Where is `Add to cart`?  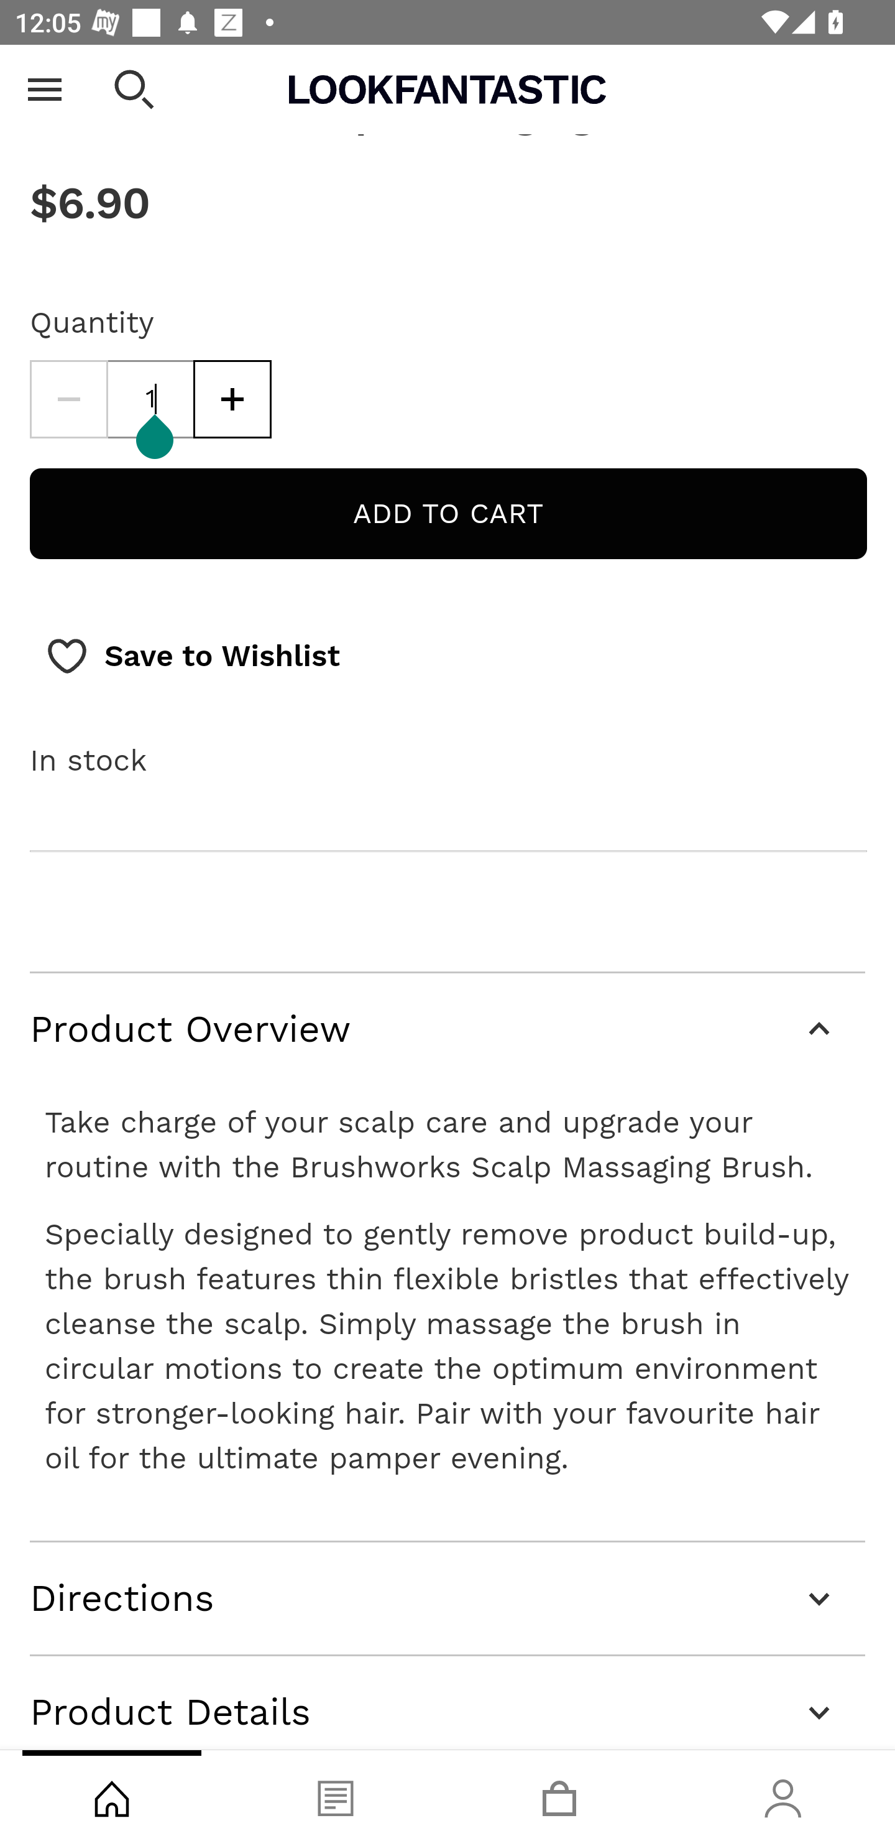
Add to cart is located at coordinates (448, 514).